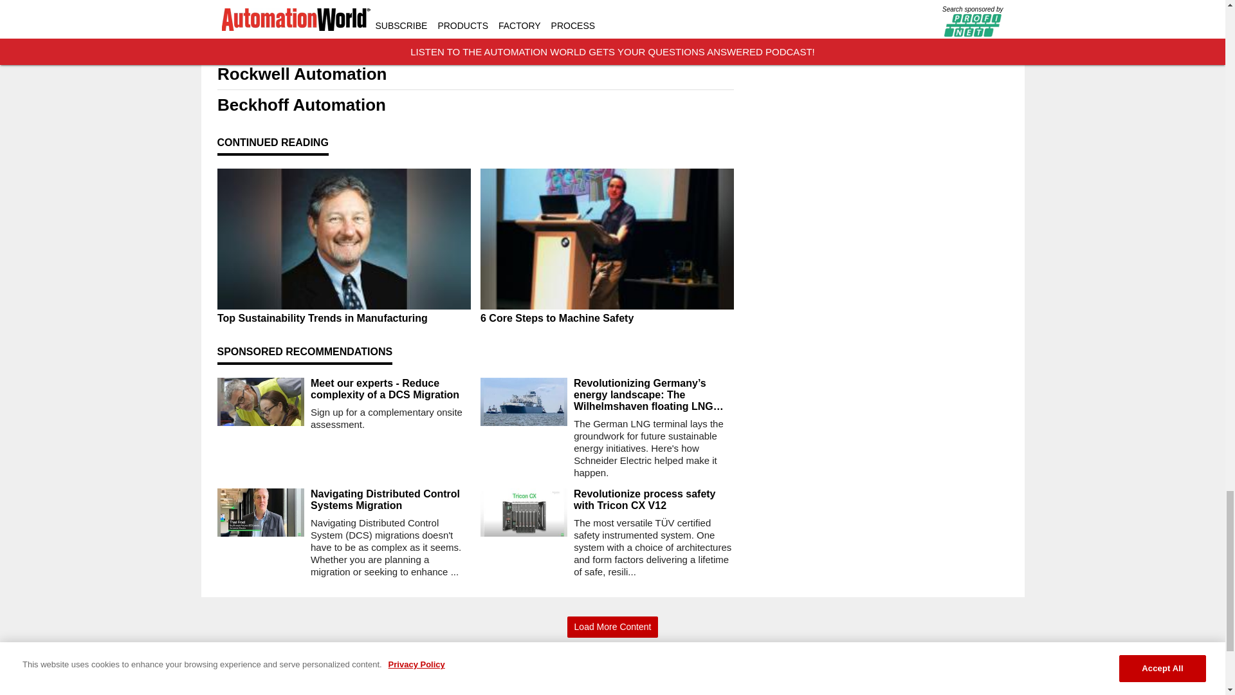  I want to click on Rockwell Automation, so click(475, 74).